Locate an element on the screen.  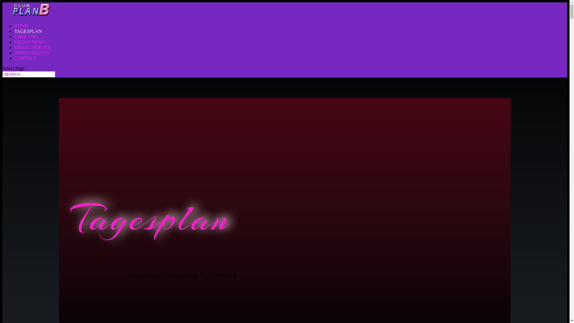
HOME is located at coordinates (22, 26).